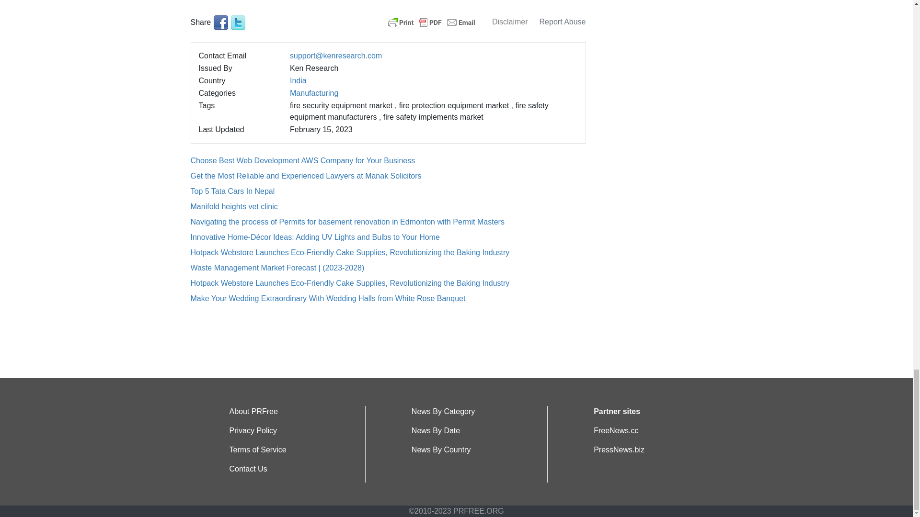  What do you see at coordinates (253, 412) in the screenshot?
I see `About PRFree` at bounding box center [253, 412].